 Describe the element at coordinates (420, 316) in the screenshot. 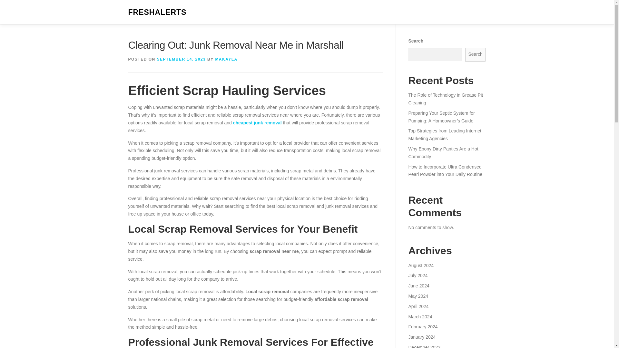

I see `March 2024` at that location.